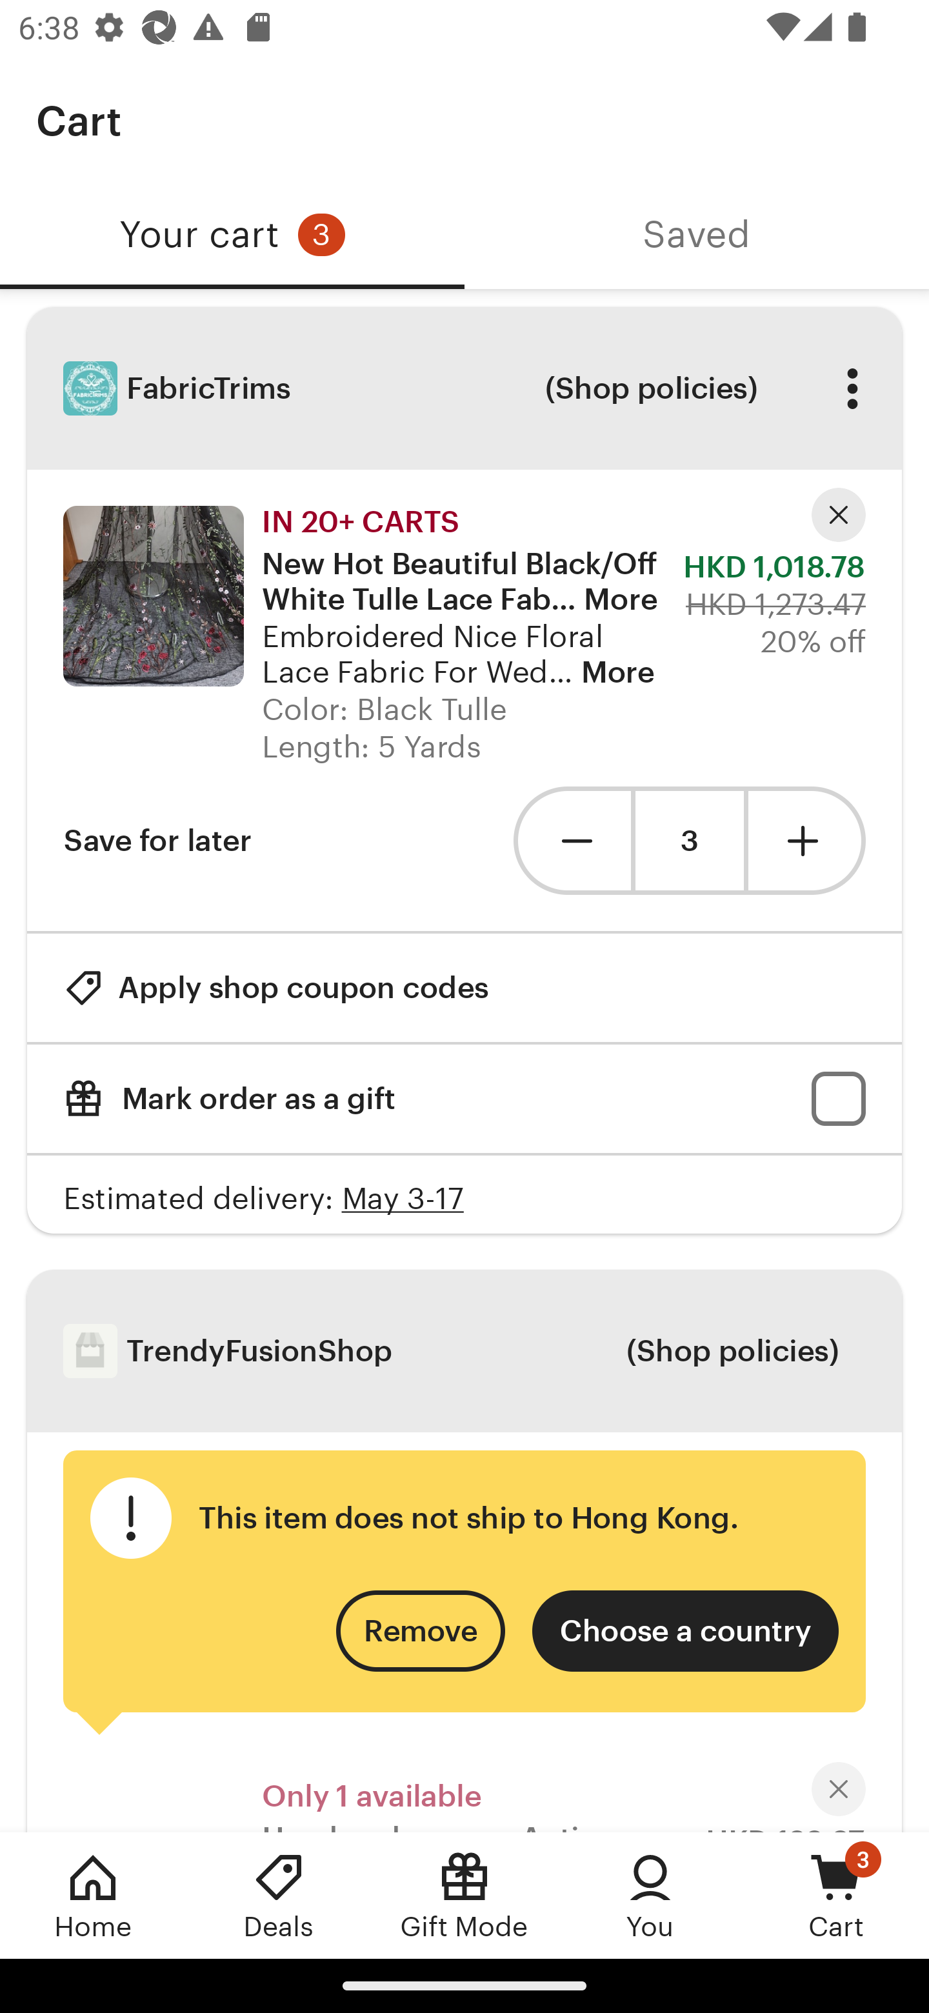 Image resolution: width=929 pixels, height=2013 pixels. Describe the element at coordinates (650, 388) in the screenshot. I see `(Shop policies)` at that location.